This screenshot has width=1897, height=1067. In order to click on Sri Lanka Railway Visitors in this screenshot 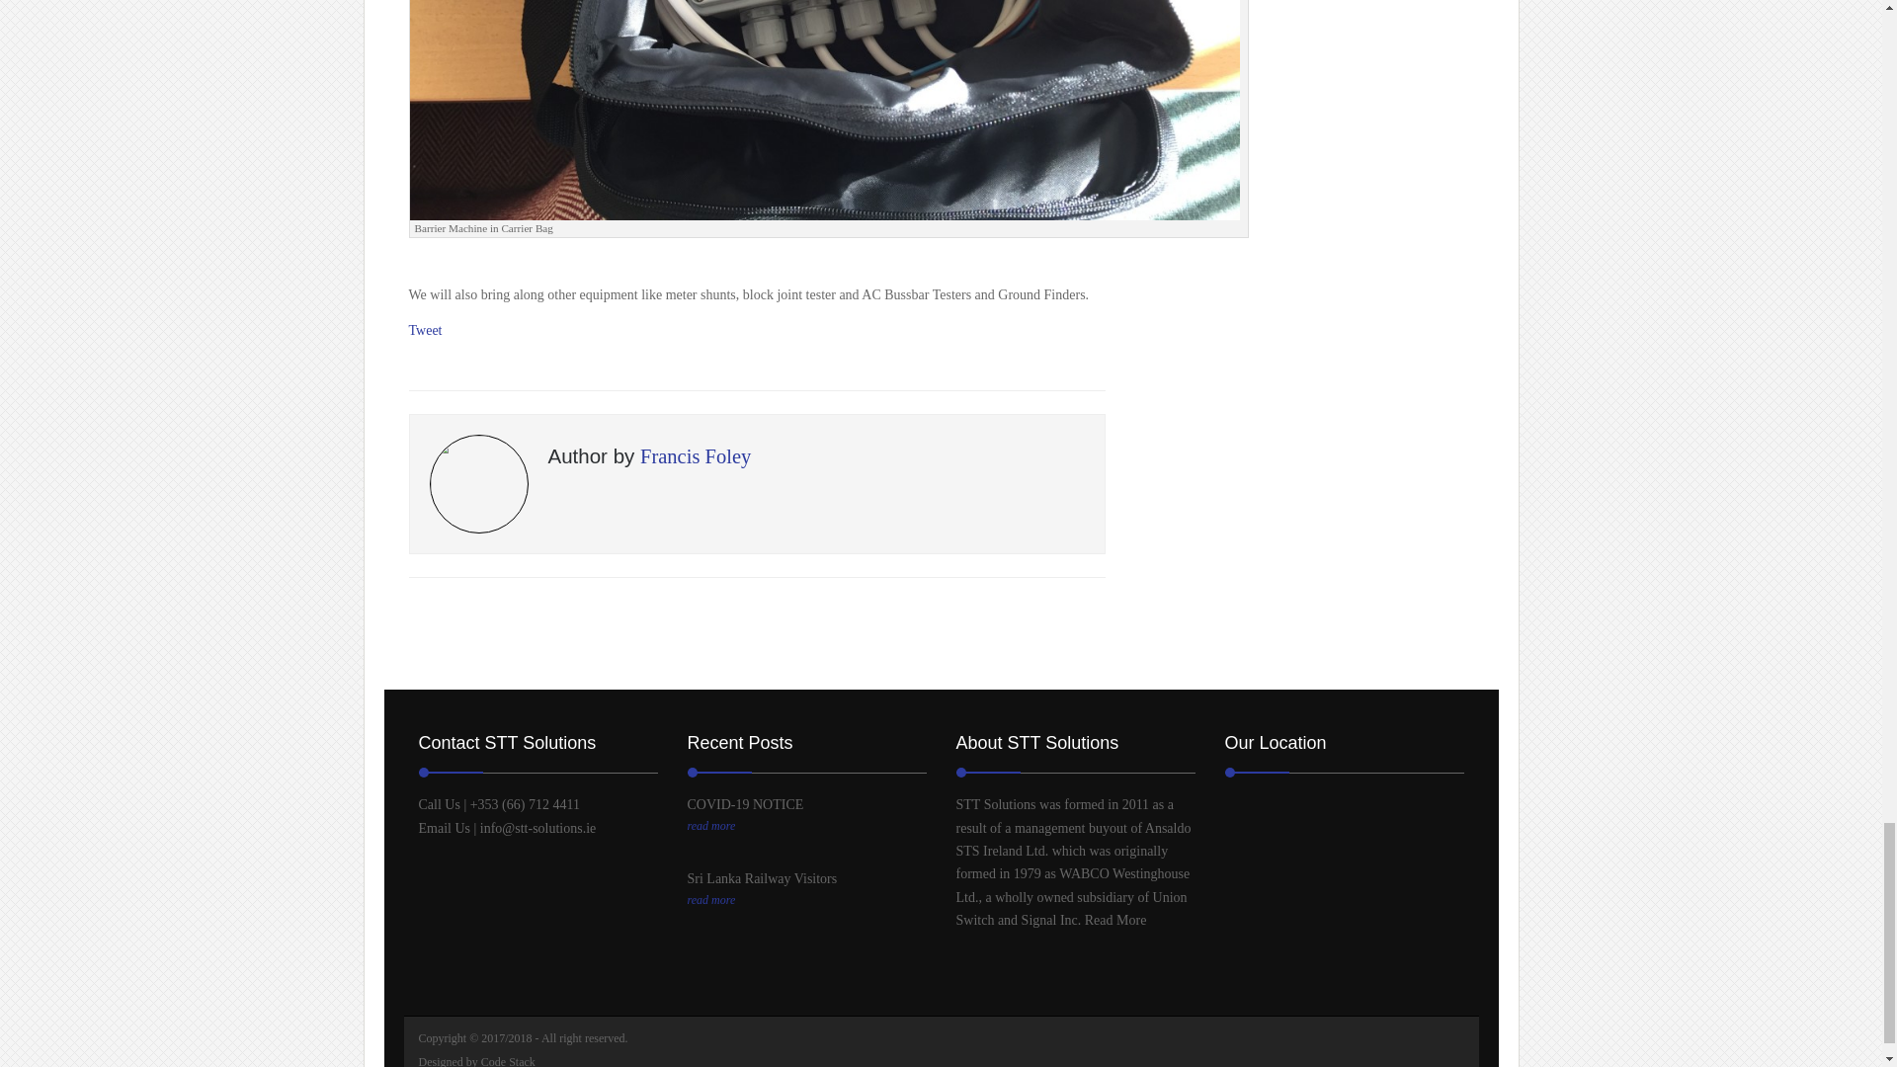, I will do `click(763, 879)`.